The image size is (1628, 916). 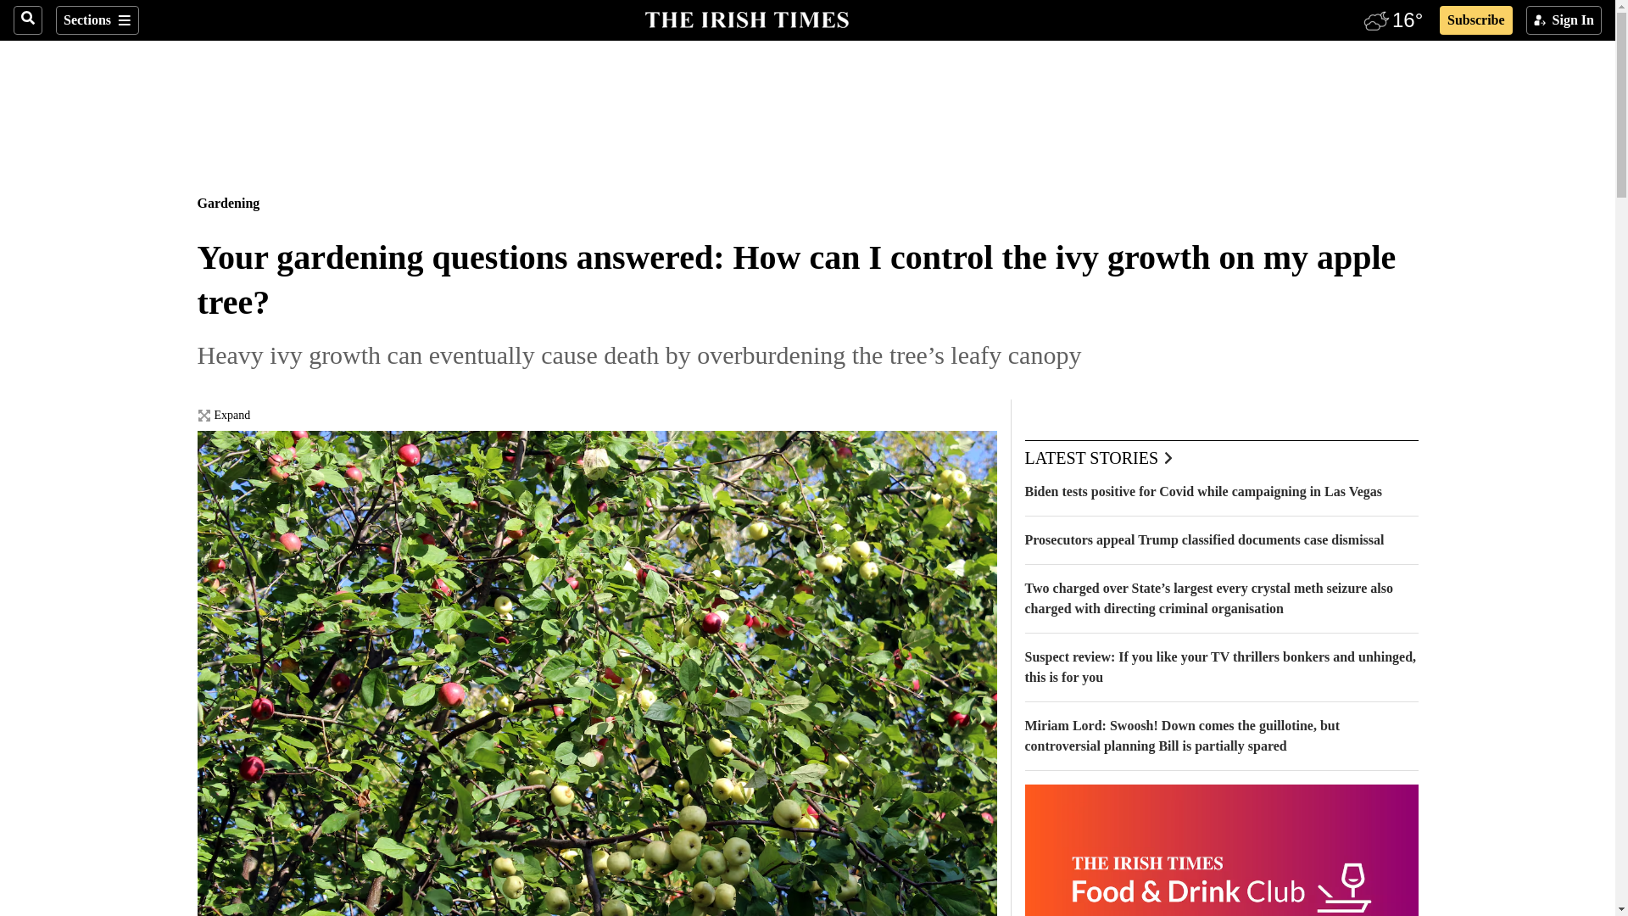 I want to click on The Irish Times, so click(x=746, y=18).